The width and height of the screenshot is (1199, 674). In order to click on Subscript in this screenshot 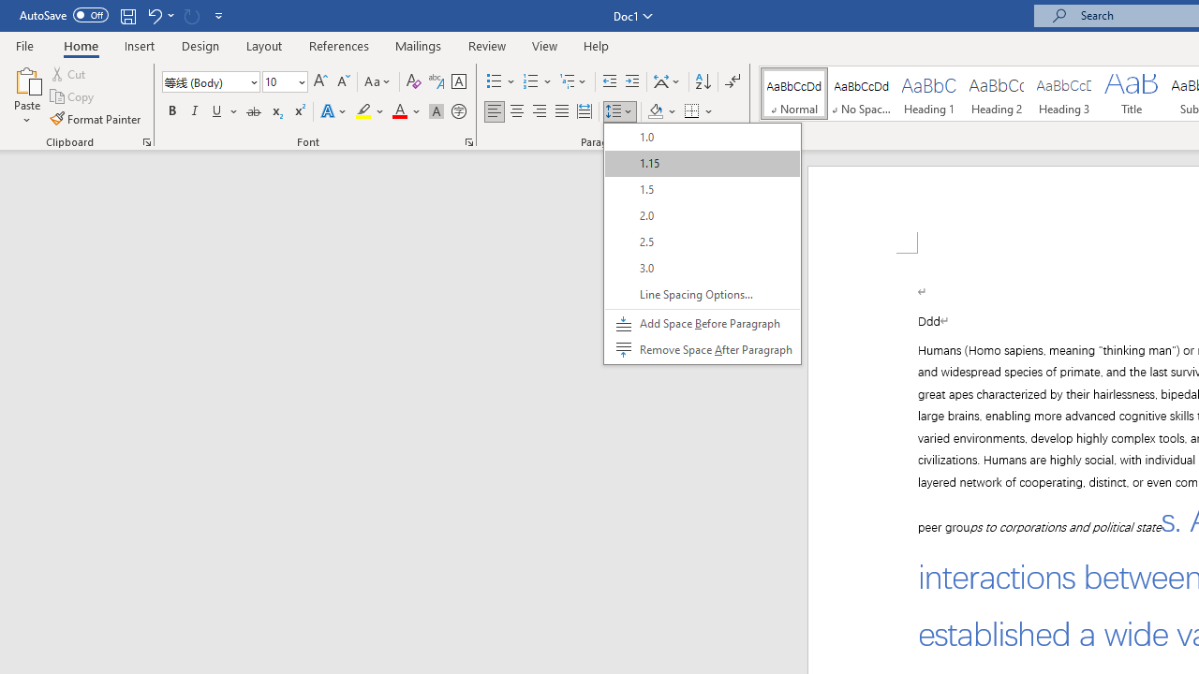, I will do `click(275, 112)`.